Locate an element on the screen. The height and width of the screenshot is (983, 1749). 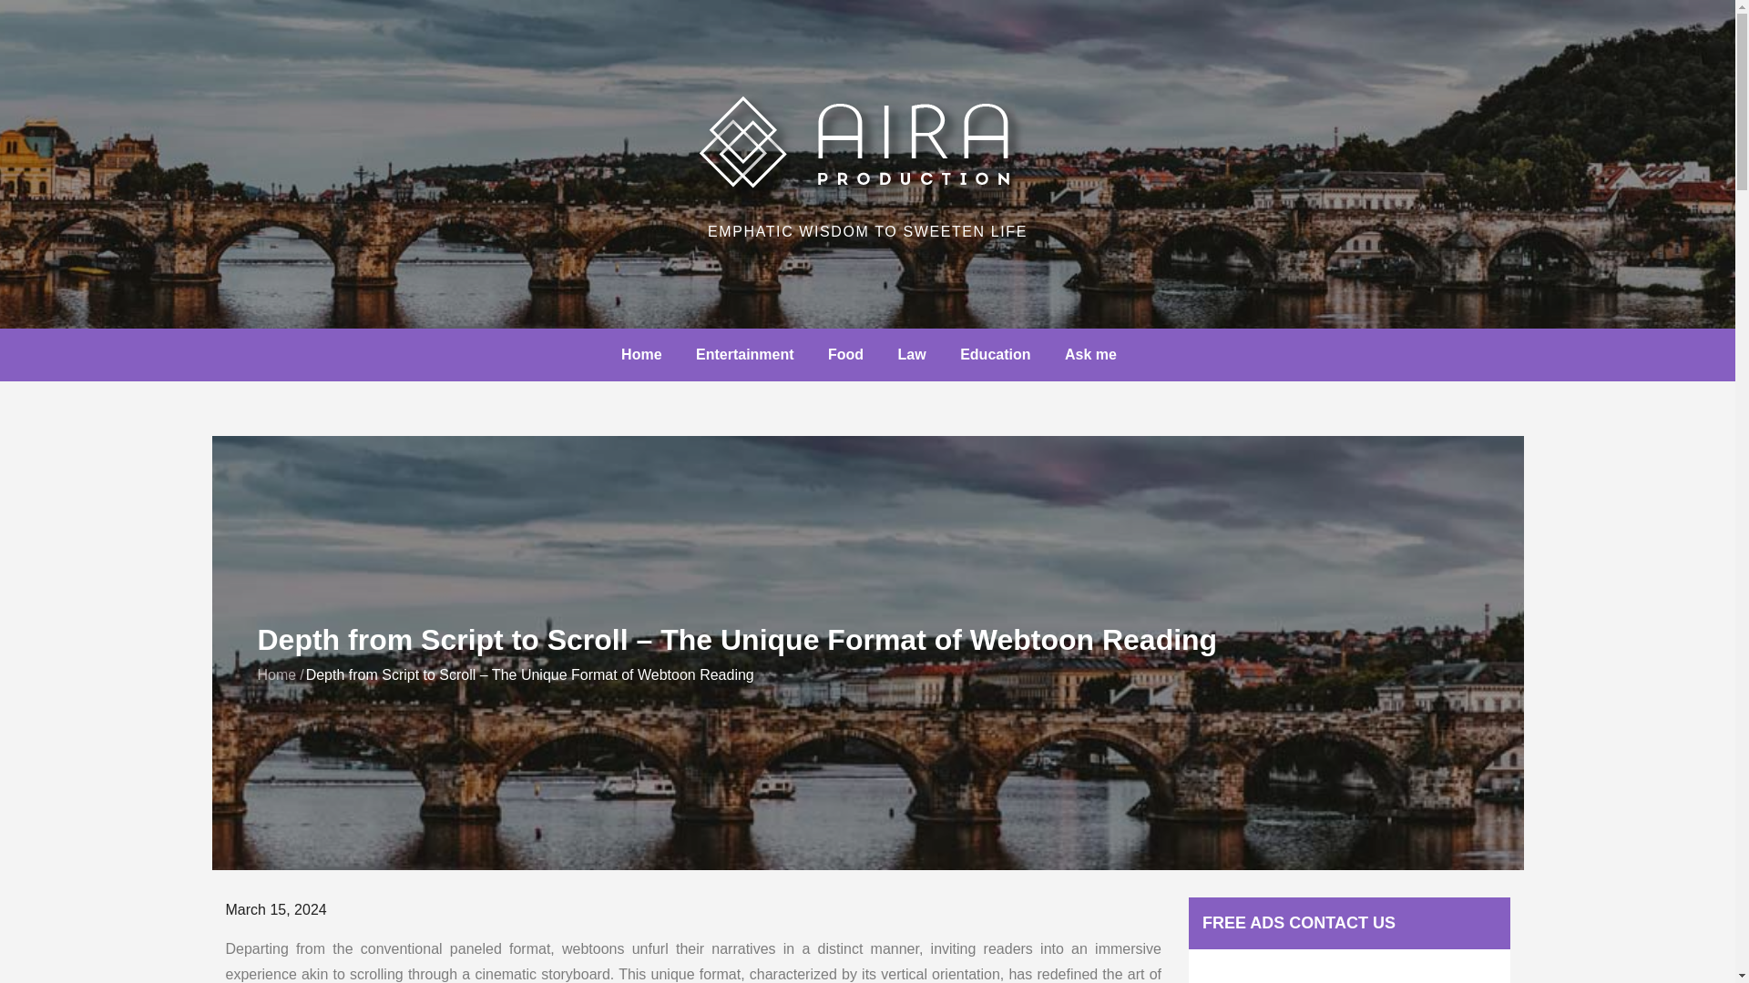
Education is located at coordinates (995, 355).